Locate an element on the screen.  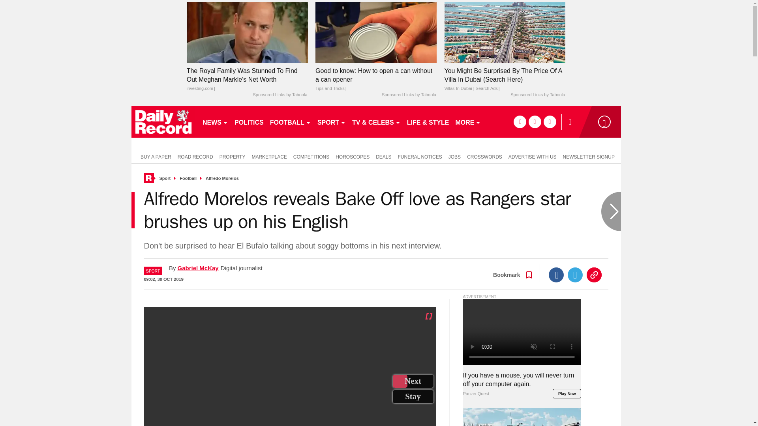
dailyrecord is located at coordinates (163, 121).